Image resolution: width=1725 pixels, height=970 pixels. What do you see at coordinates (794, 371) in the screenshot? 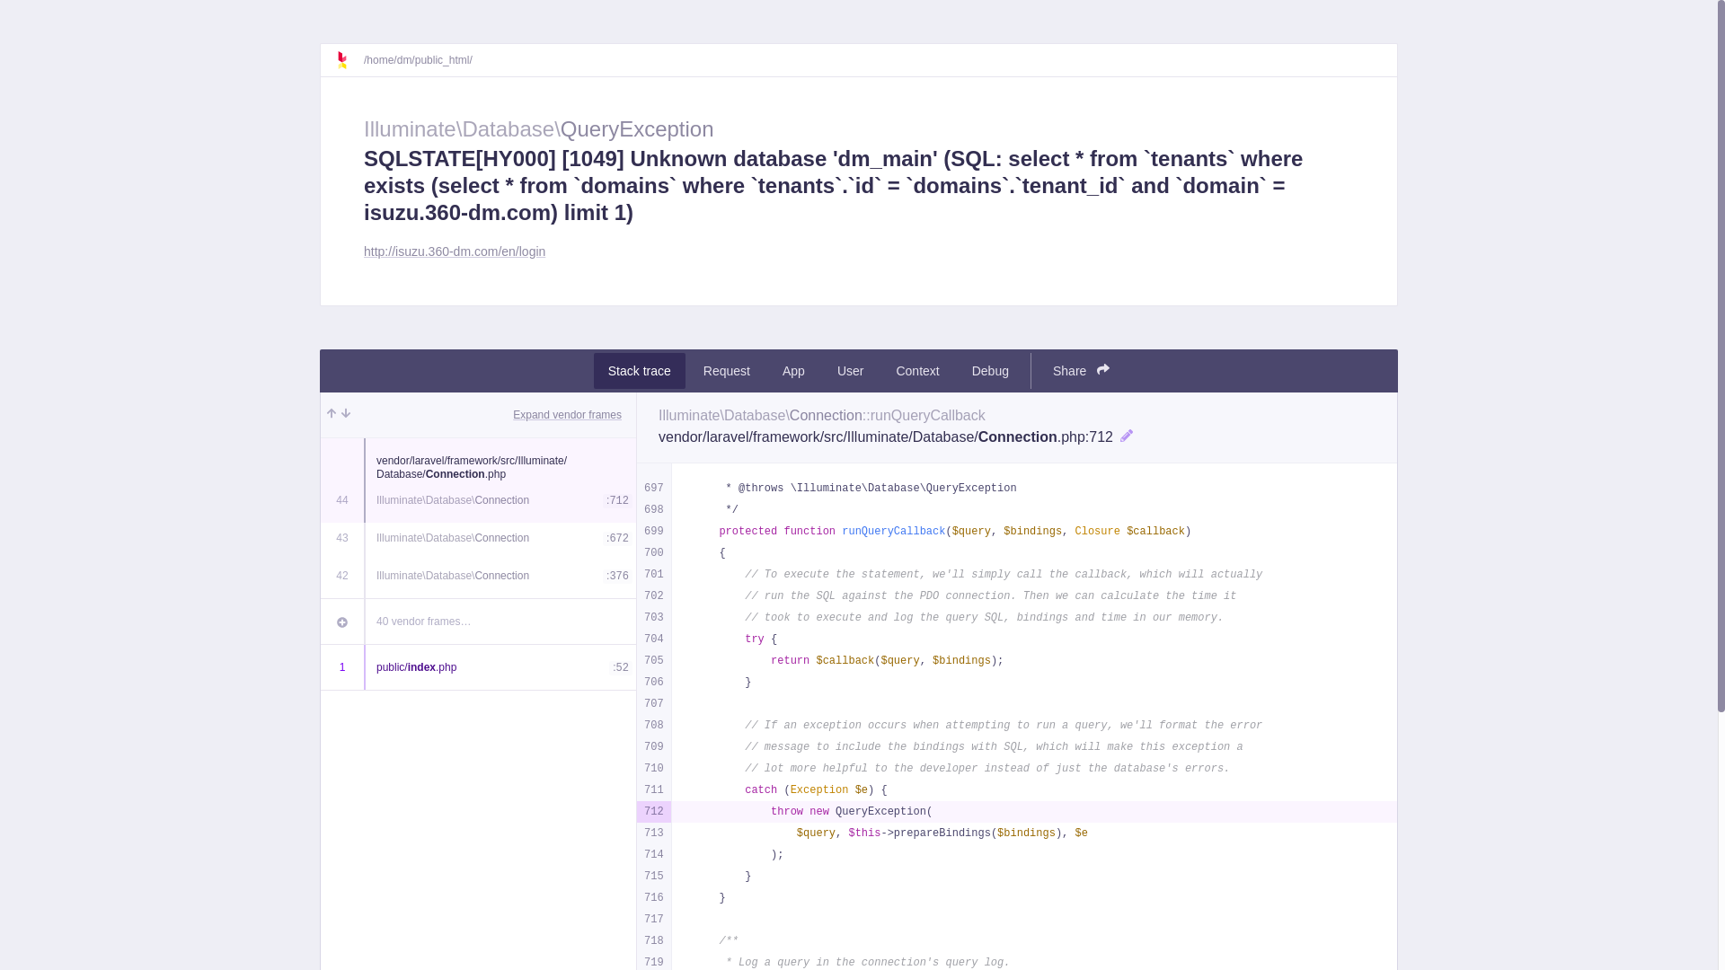
I see `App` at bounding box center [794, 371].